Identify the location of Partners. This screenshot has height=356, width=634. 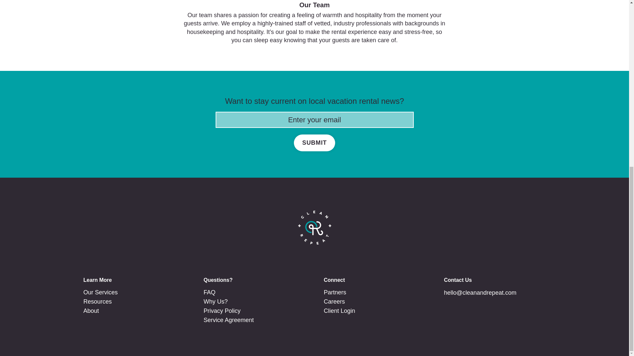
(335, 292).